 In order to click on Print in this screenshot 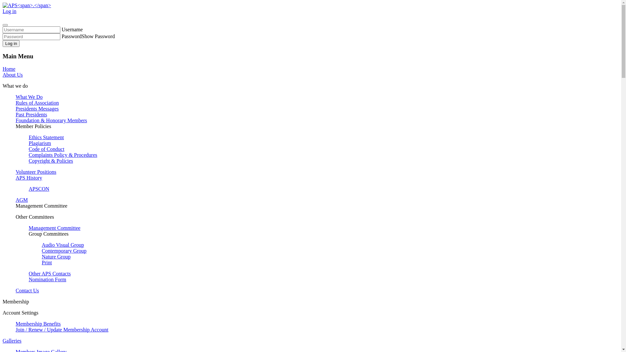, I will do `click(47, 263)`.